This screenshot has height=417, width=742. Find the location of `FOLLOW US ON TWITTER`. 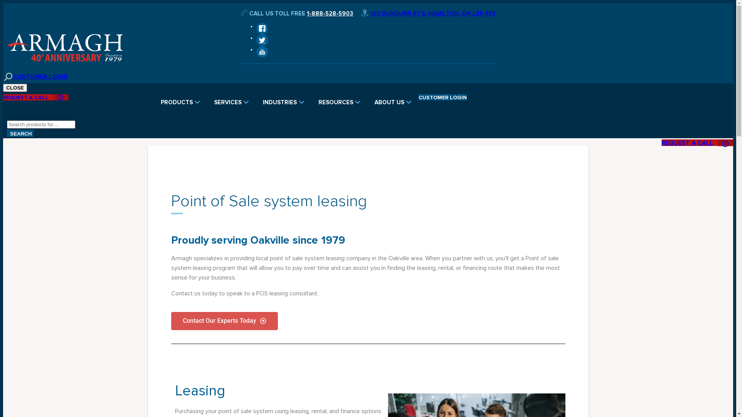

FOLLOW US ON TWITTER is located at coordinates (262, 40).